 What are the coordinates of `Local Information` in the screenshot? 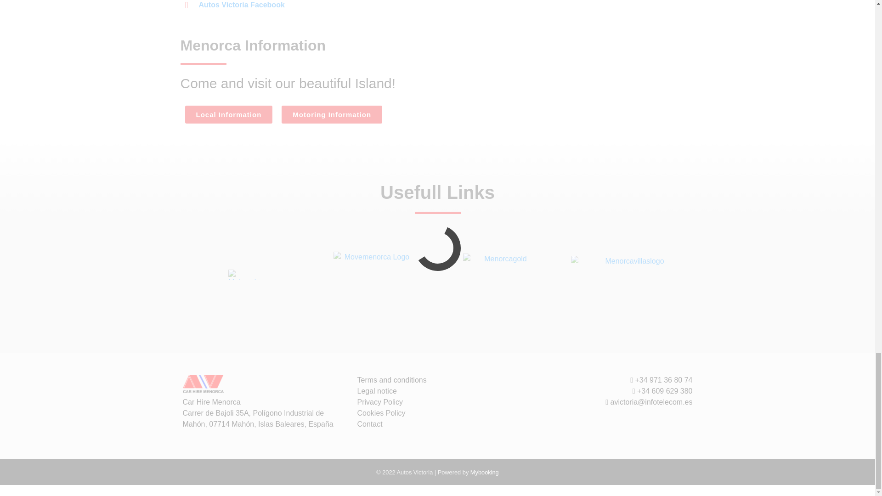 It's located at (228, 114).